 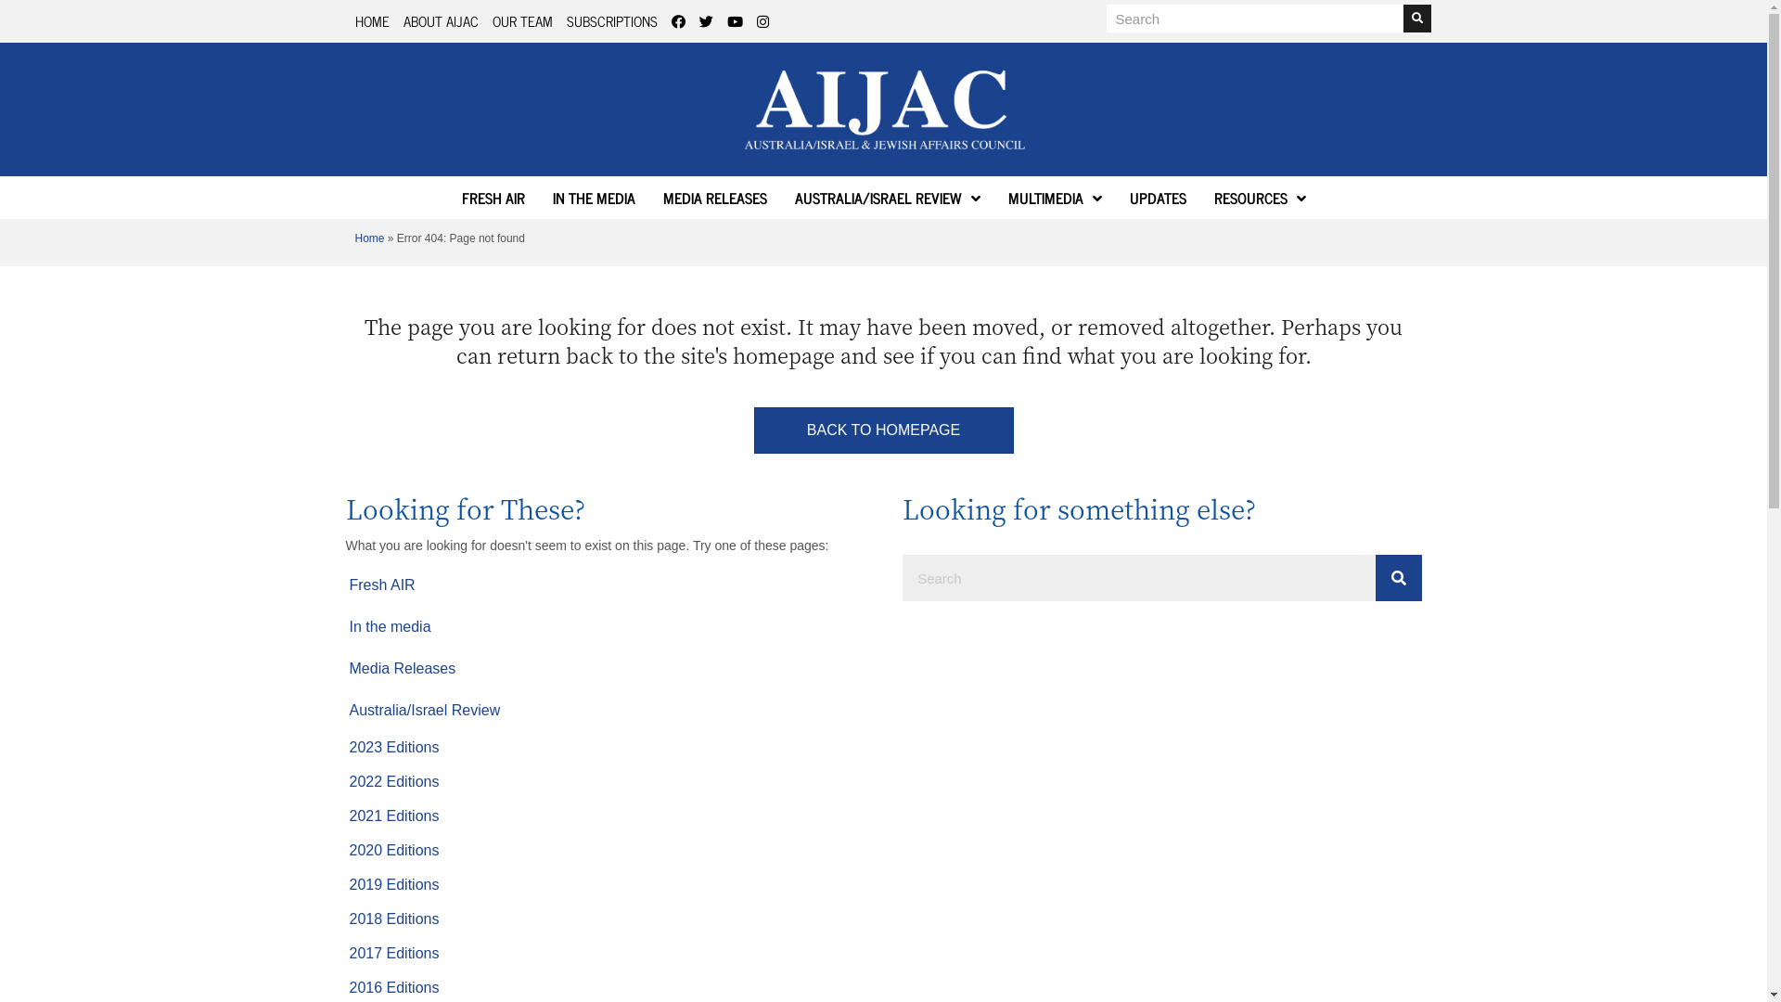 What do you see at coordinates (1138, 578) in the screenshot?
I see `Search` at bounding box center [1138, 578].